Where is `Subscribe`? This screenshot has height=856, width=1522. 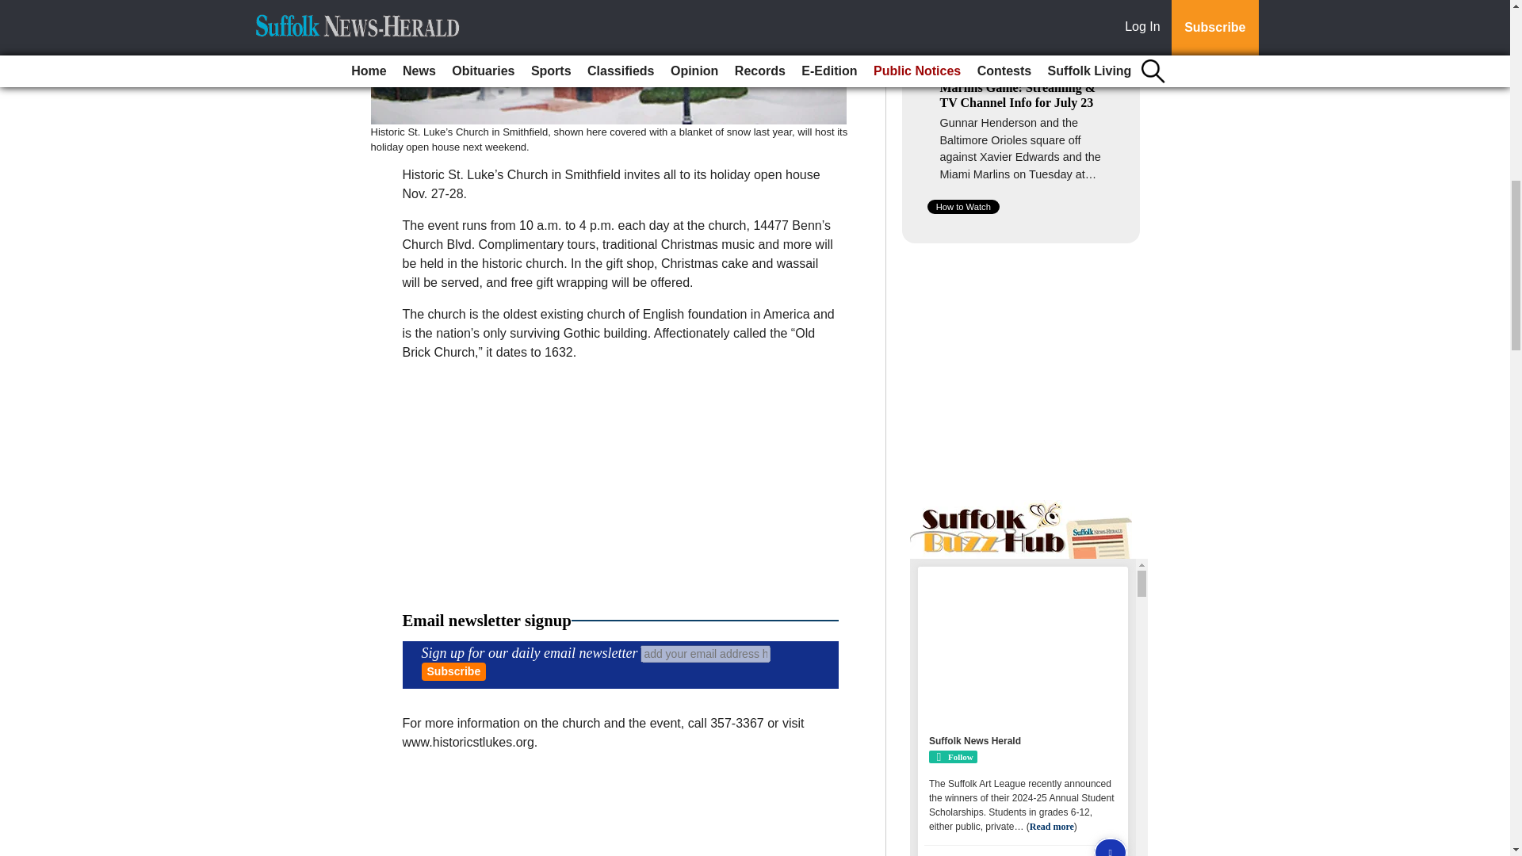
Subscribe is located at coordinates (453, 671).